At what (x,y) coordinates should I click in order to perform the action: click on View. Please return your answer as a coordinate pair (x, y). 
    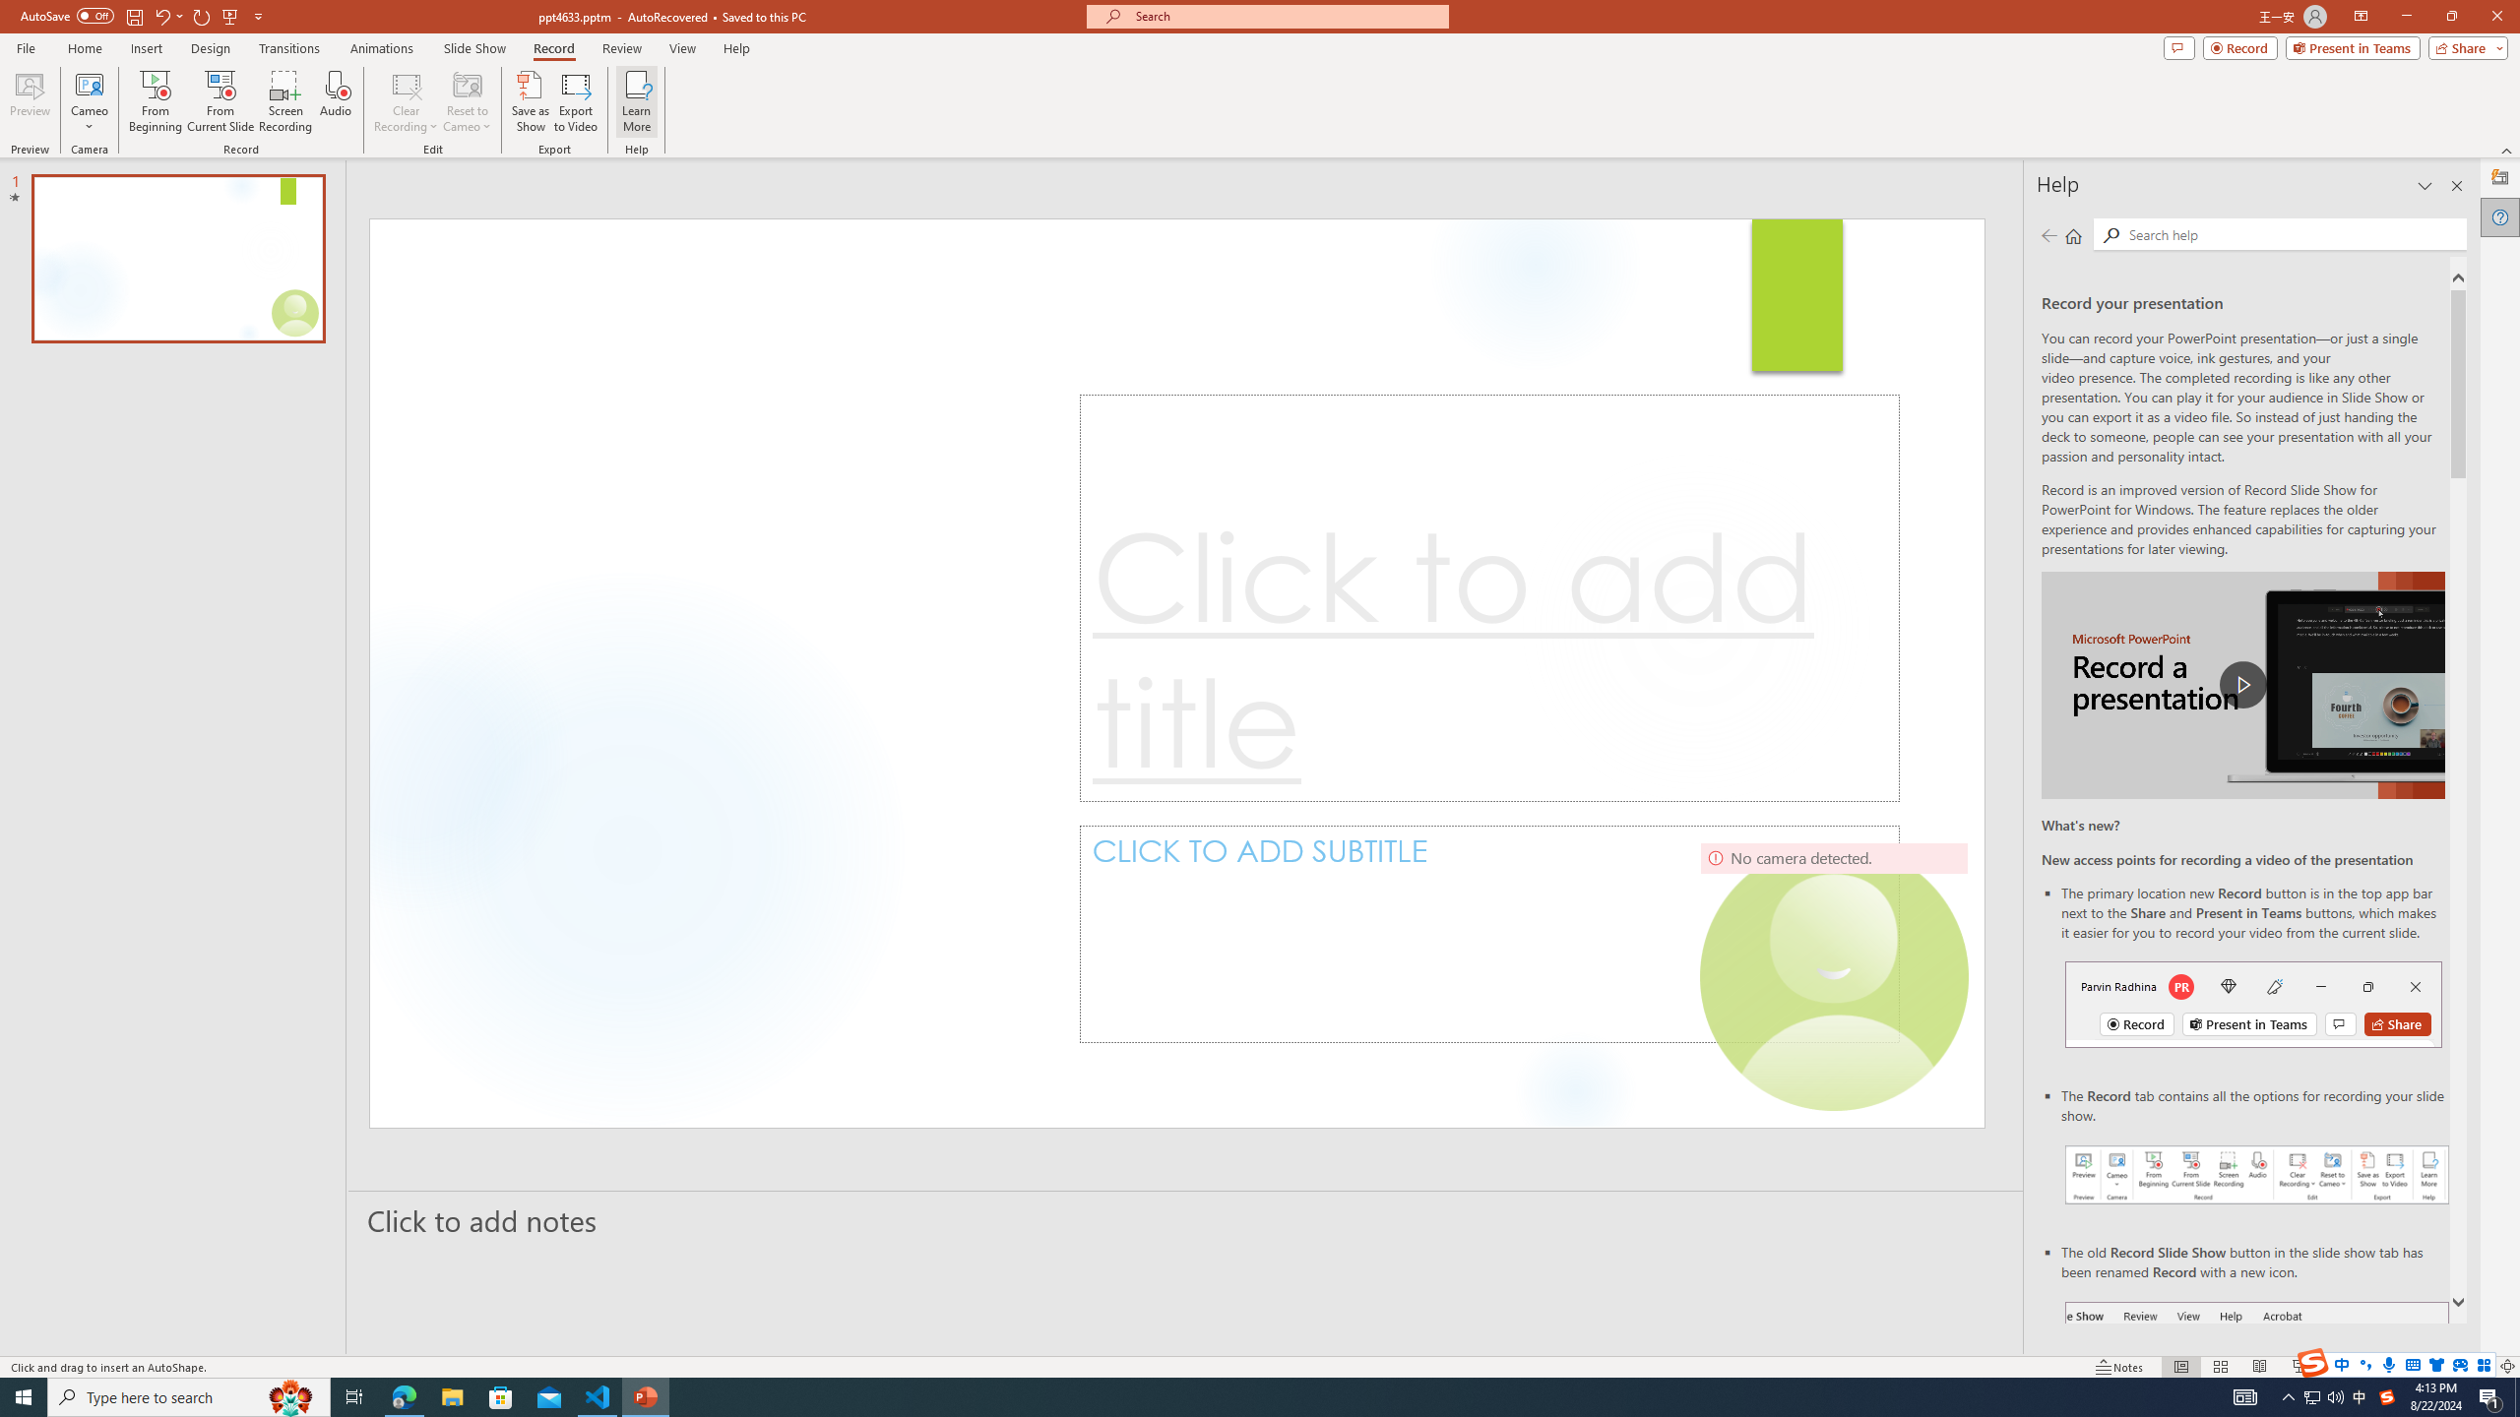
    Looking at the image, I should click on (683, 48).